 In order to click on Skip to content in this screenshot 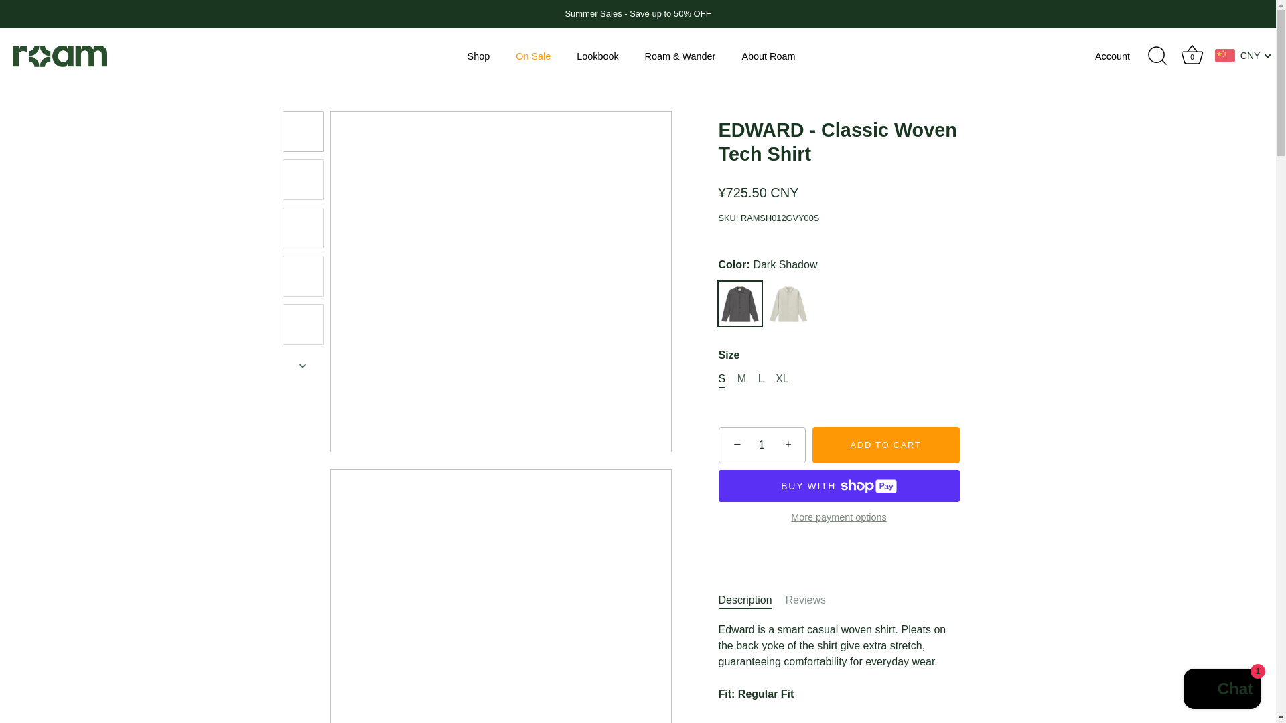, I will do `click(533, 56)`.